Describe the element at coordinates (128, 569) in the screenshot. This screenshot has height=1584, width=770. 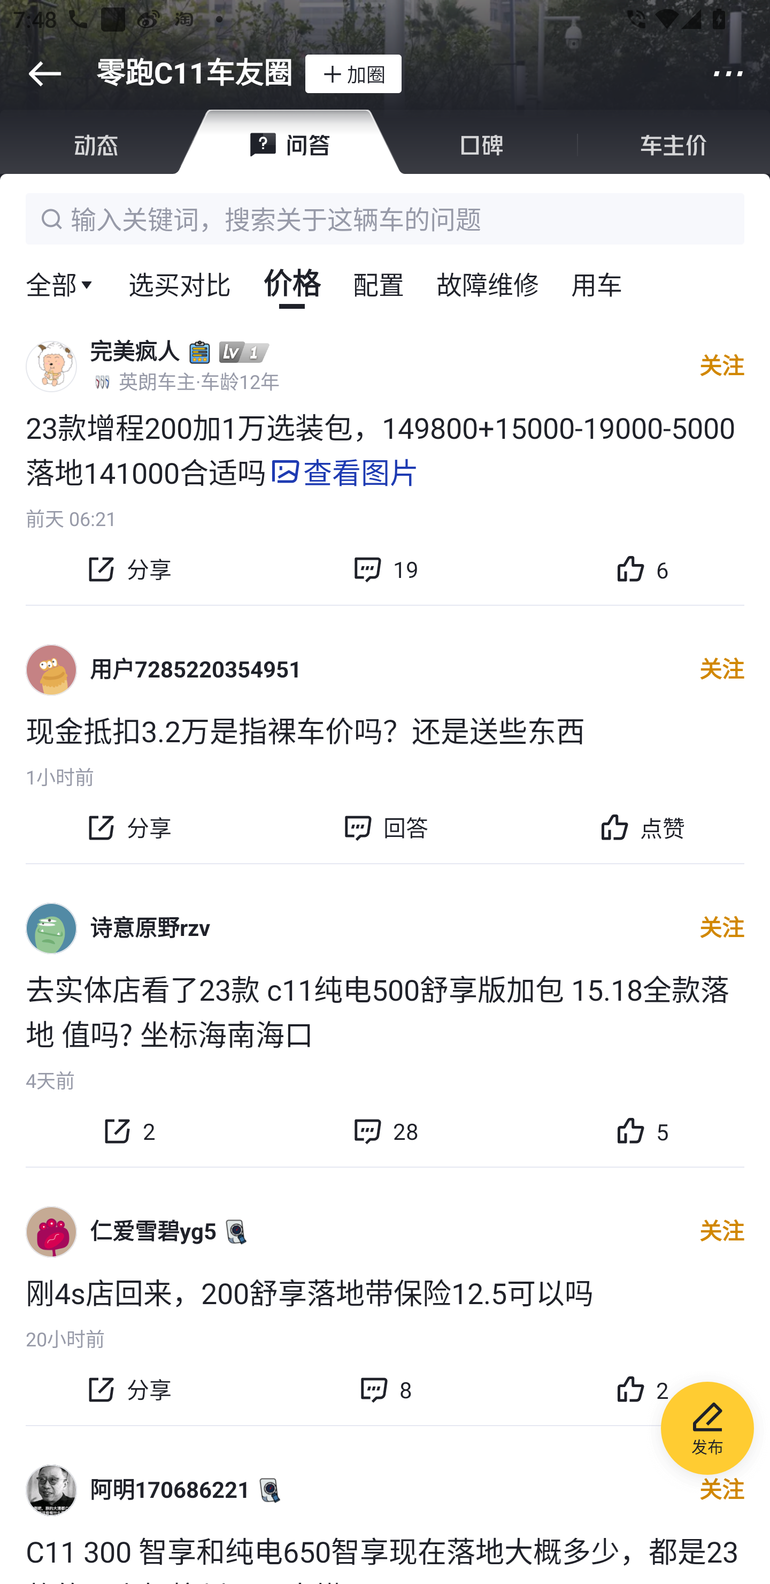
I see ` 分享` at that location.